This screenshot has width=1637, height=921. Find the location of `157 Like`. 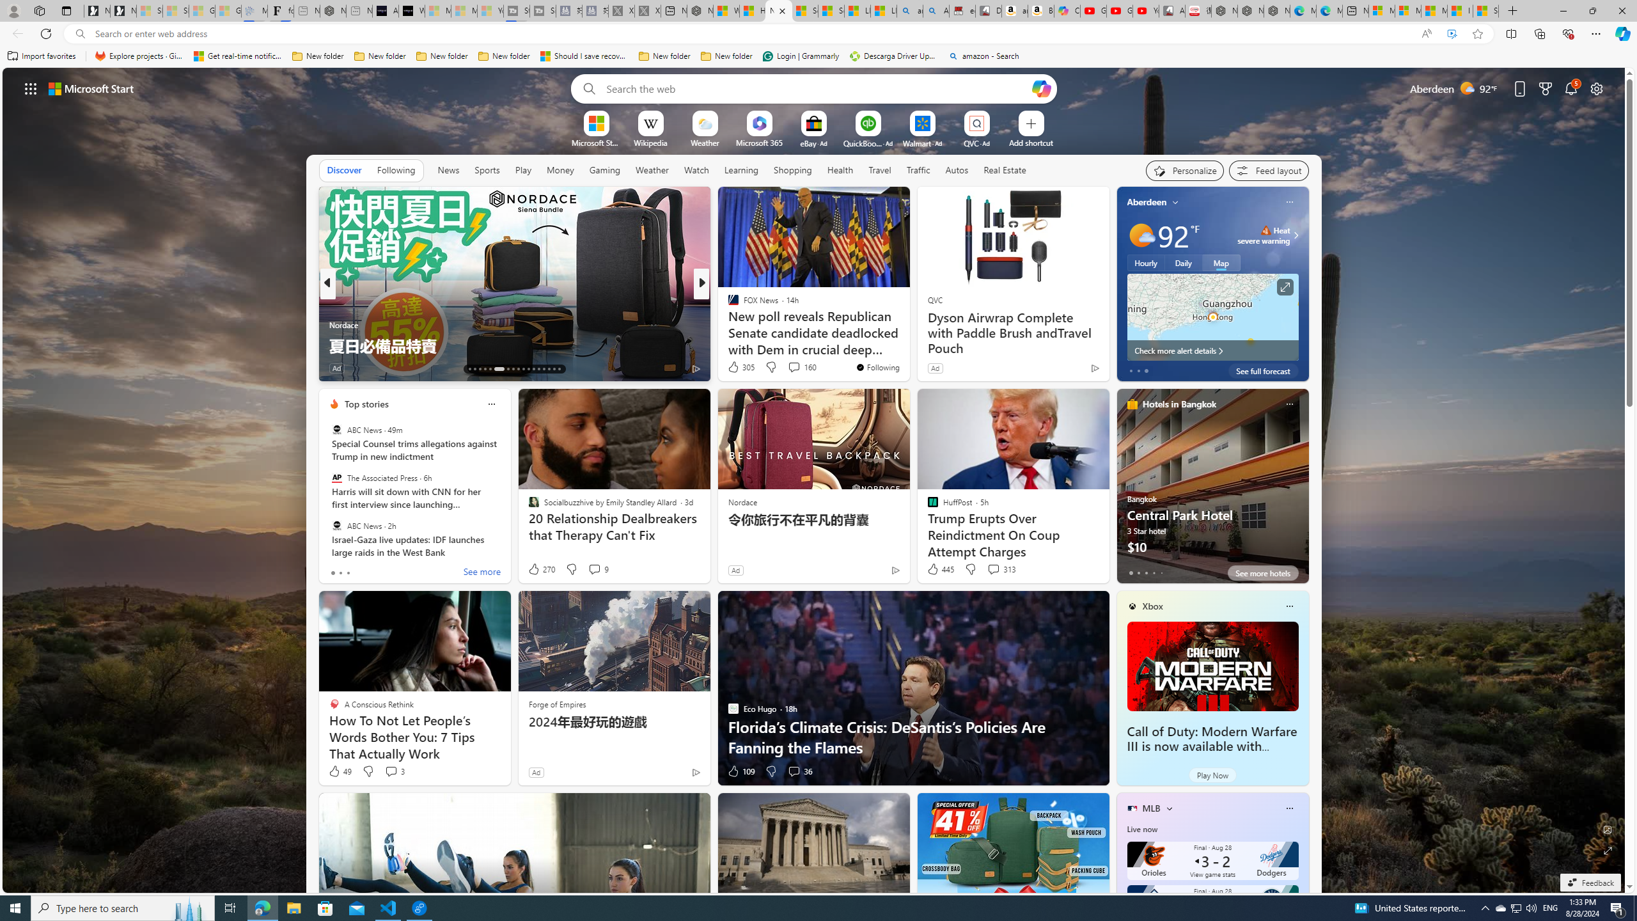

157 Like is located at coordinates (737, 368).